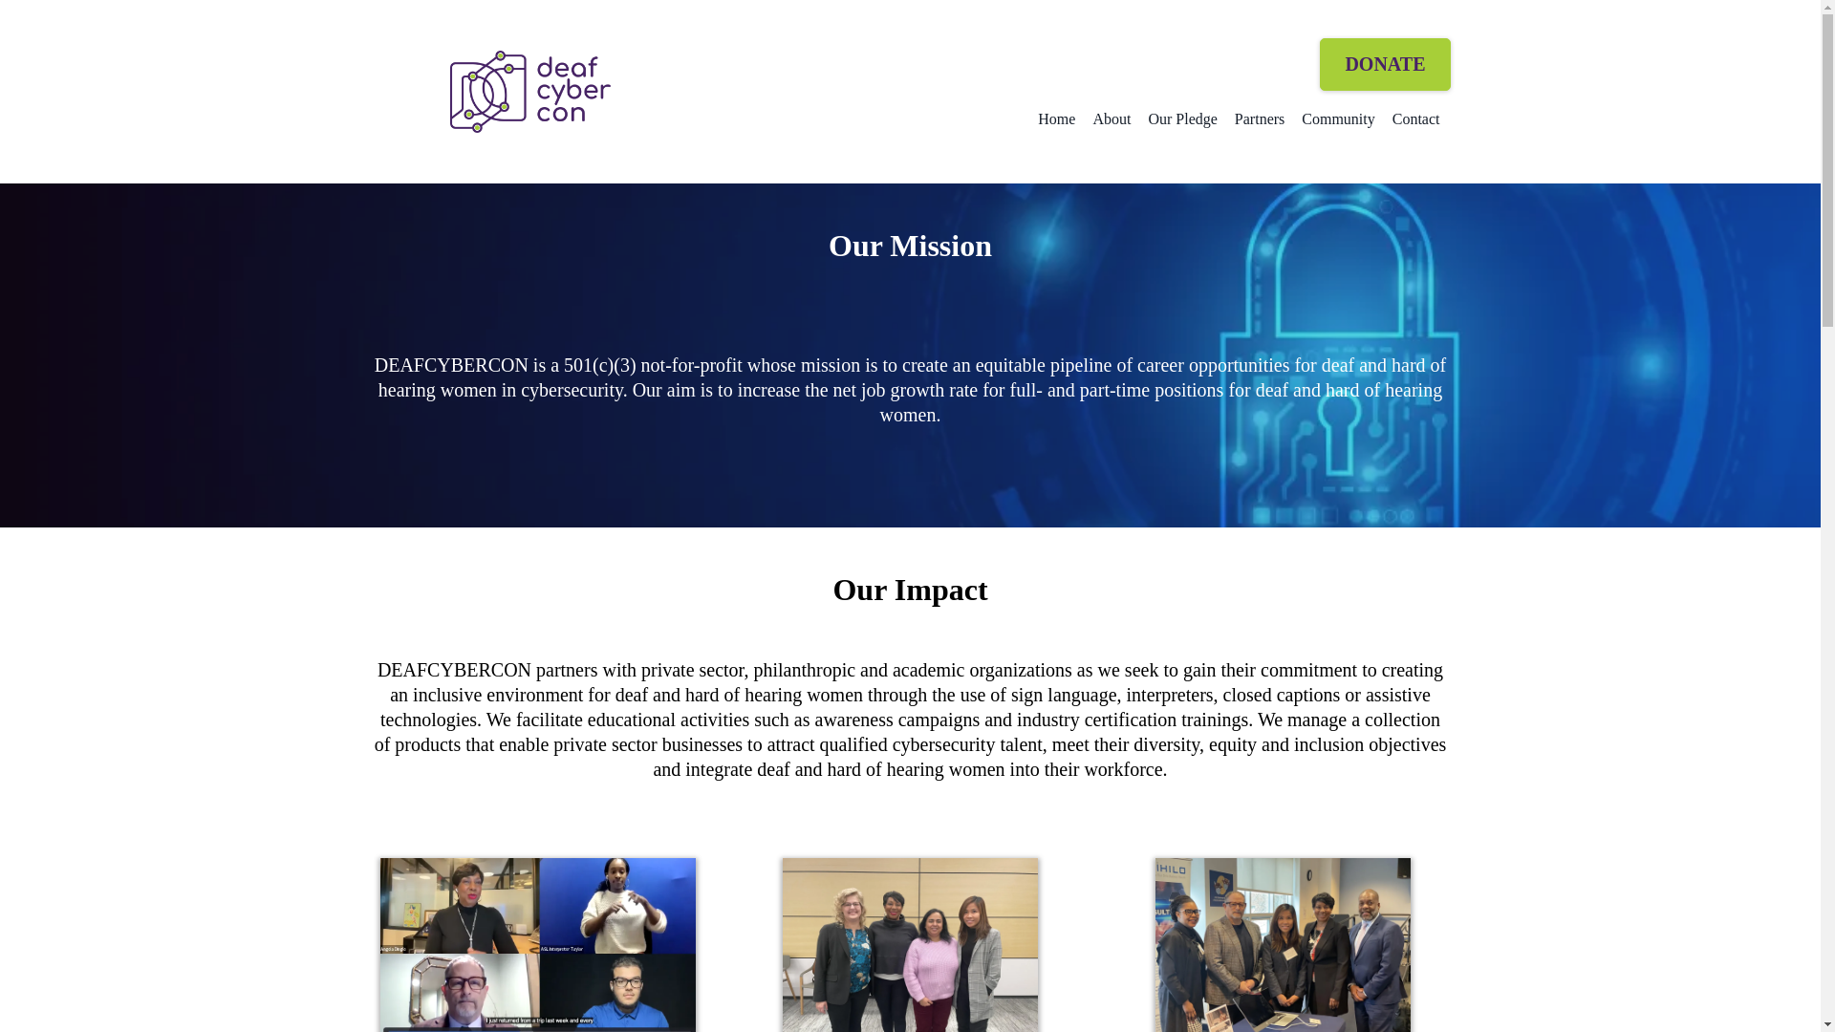  What do you see at coordinates (1338, 120) in the screenshot?
I see `Community` at bounding box center [1338, 120].